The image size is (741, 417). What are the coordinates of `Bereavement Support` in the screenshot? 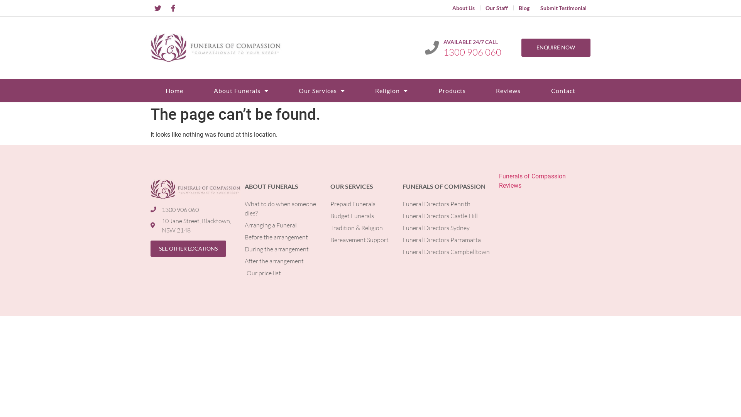 It's located at (363, 240).